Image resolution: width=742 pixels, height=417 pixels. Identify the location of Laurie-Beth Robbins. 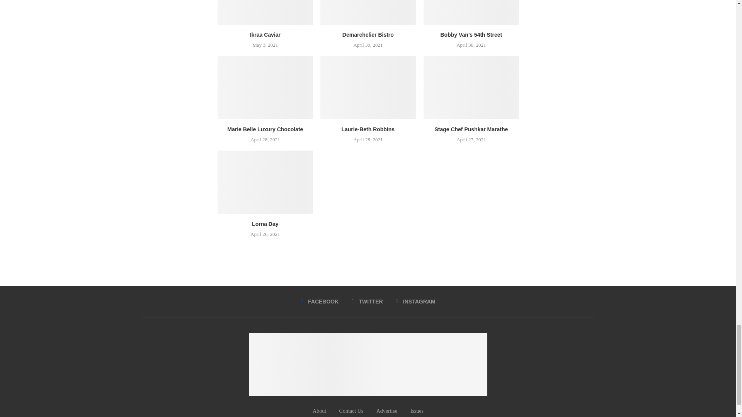
(368, 87).